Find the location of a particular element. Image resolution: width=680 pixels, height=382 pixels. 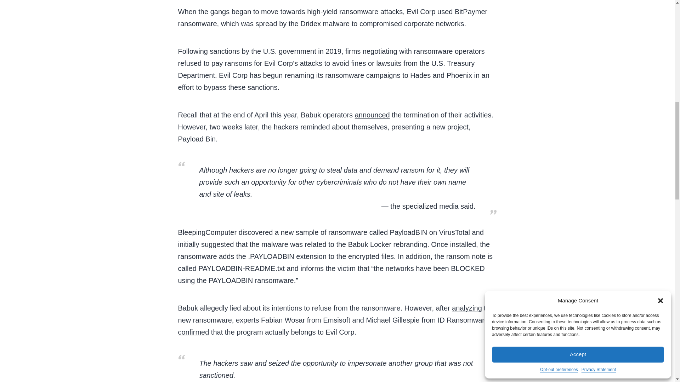

announced is located at coordinates (372, 115).